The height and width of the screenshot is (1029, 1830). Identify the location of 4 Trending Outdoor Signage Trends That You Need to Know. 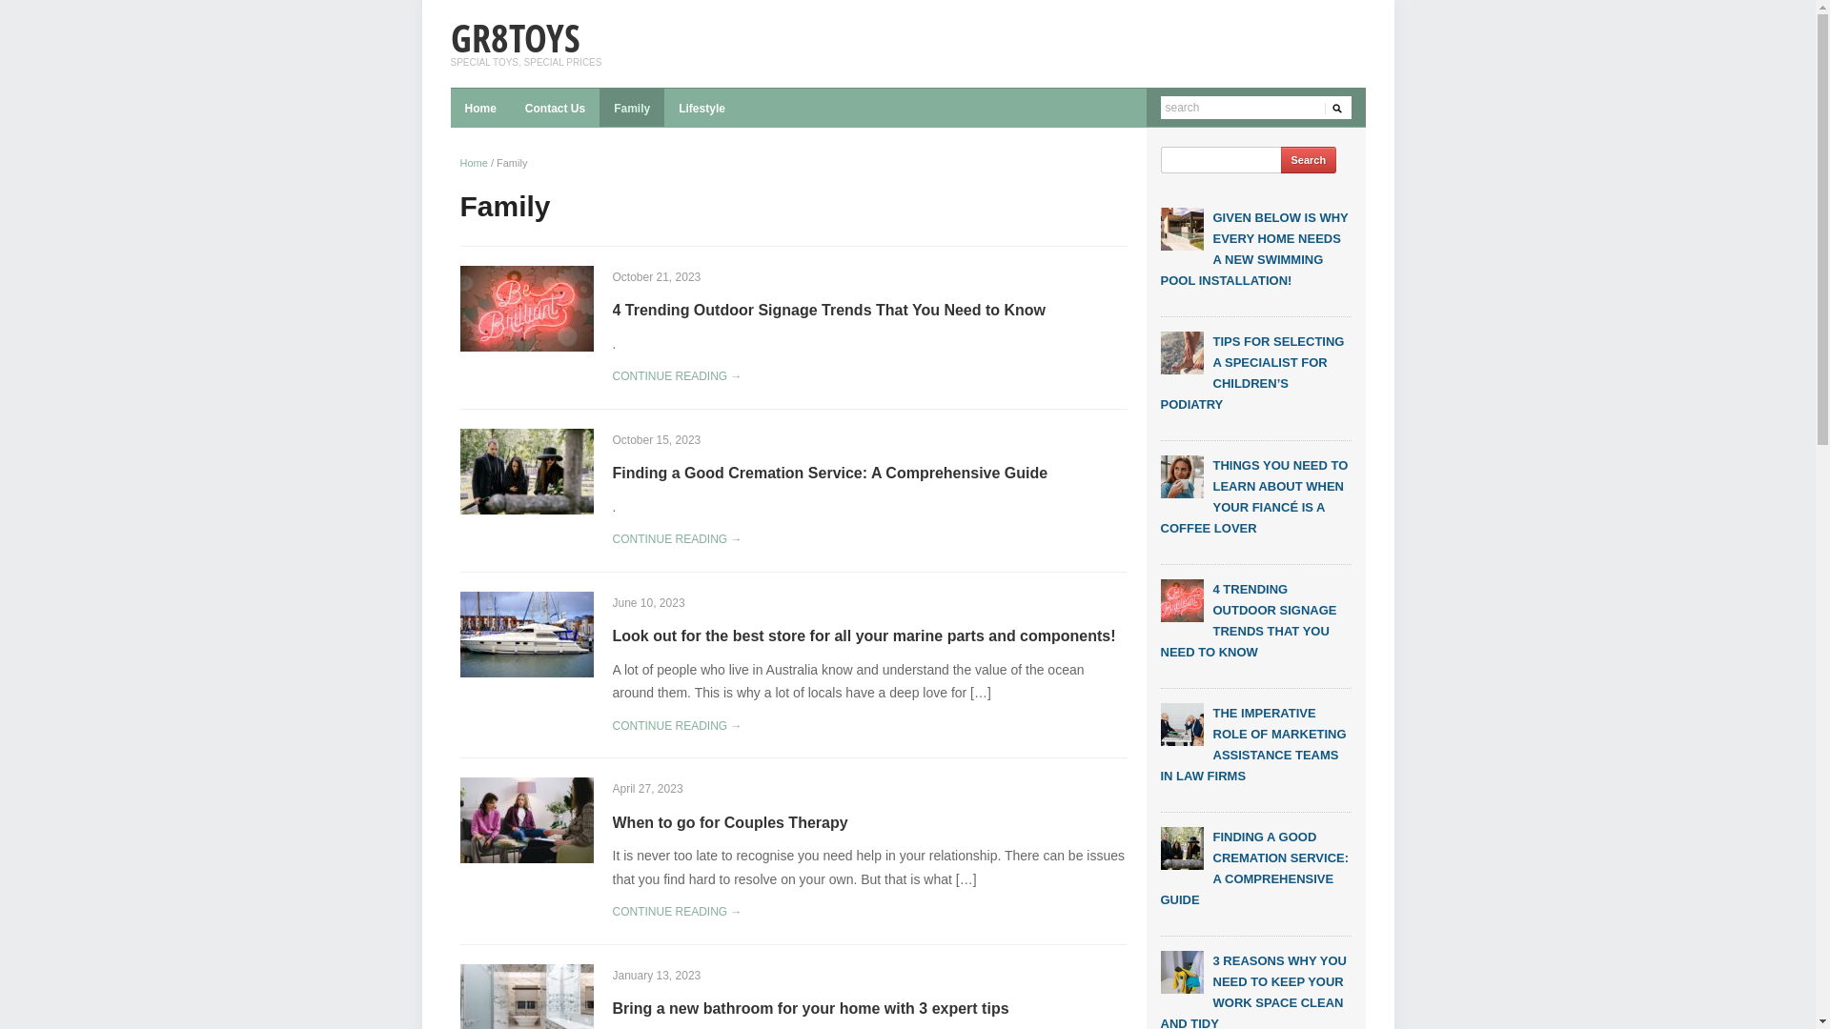
(1182, 600).